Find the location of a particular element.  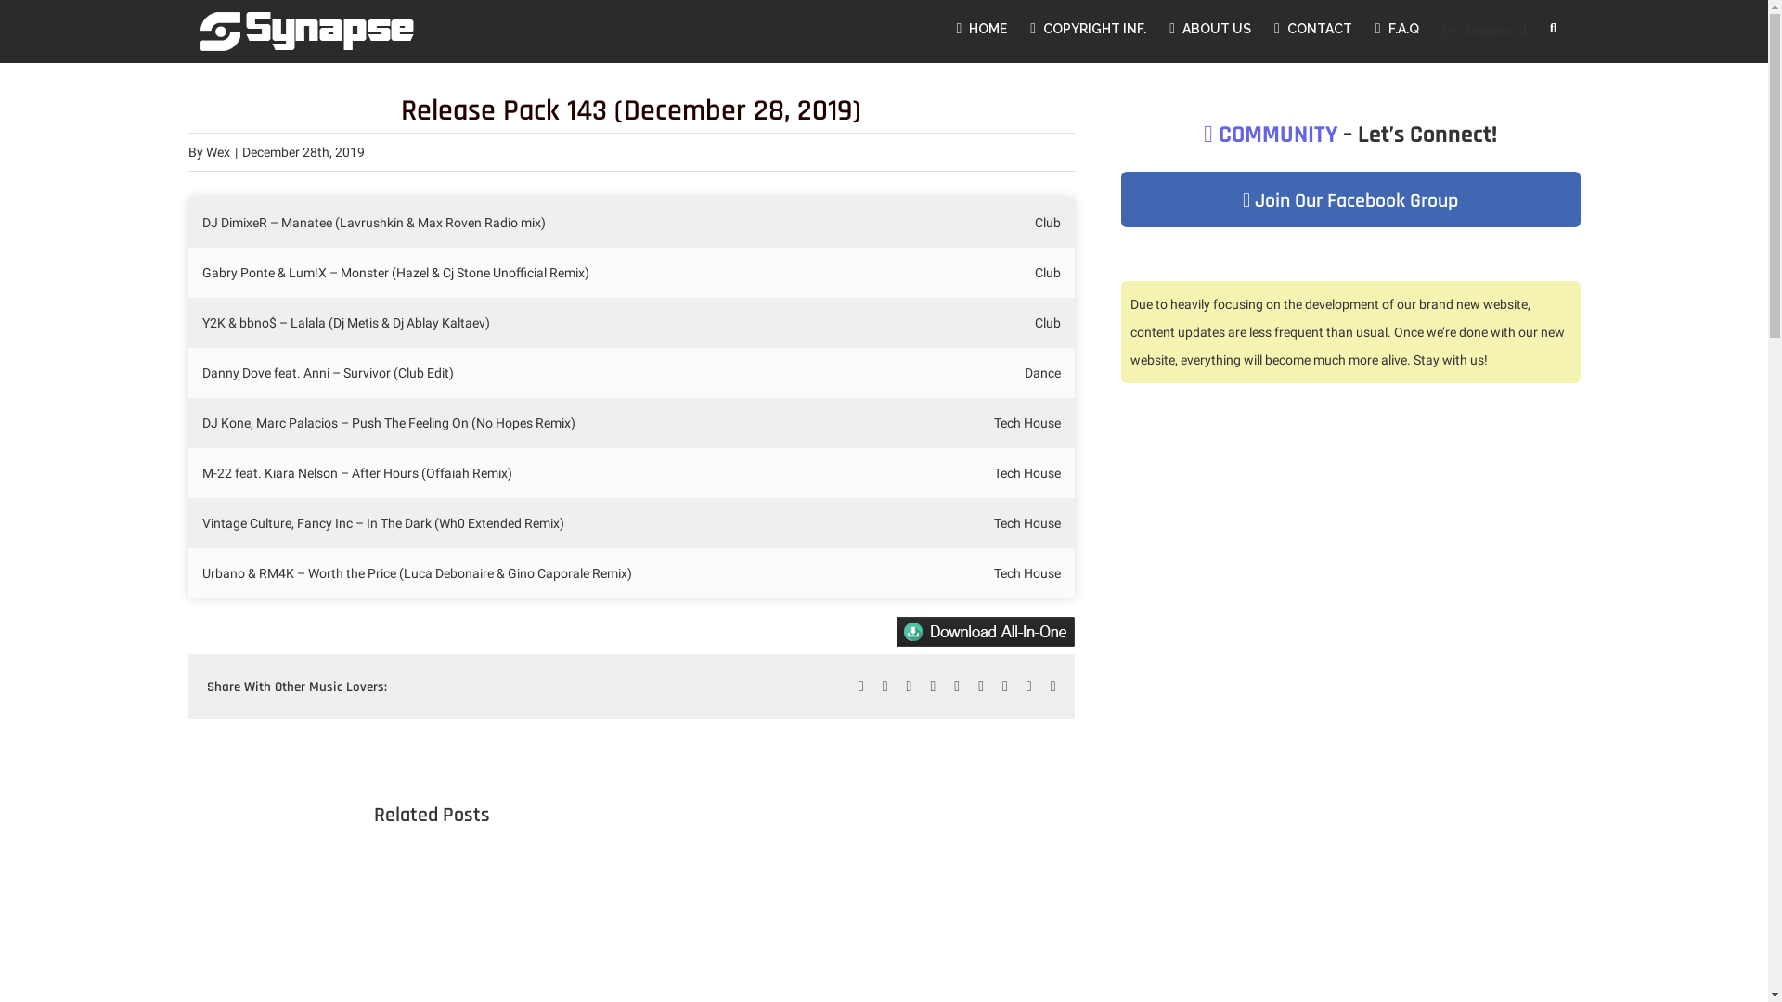

Pinterest is located at coordinates (1005, 687).